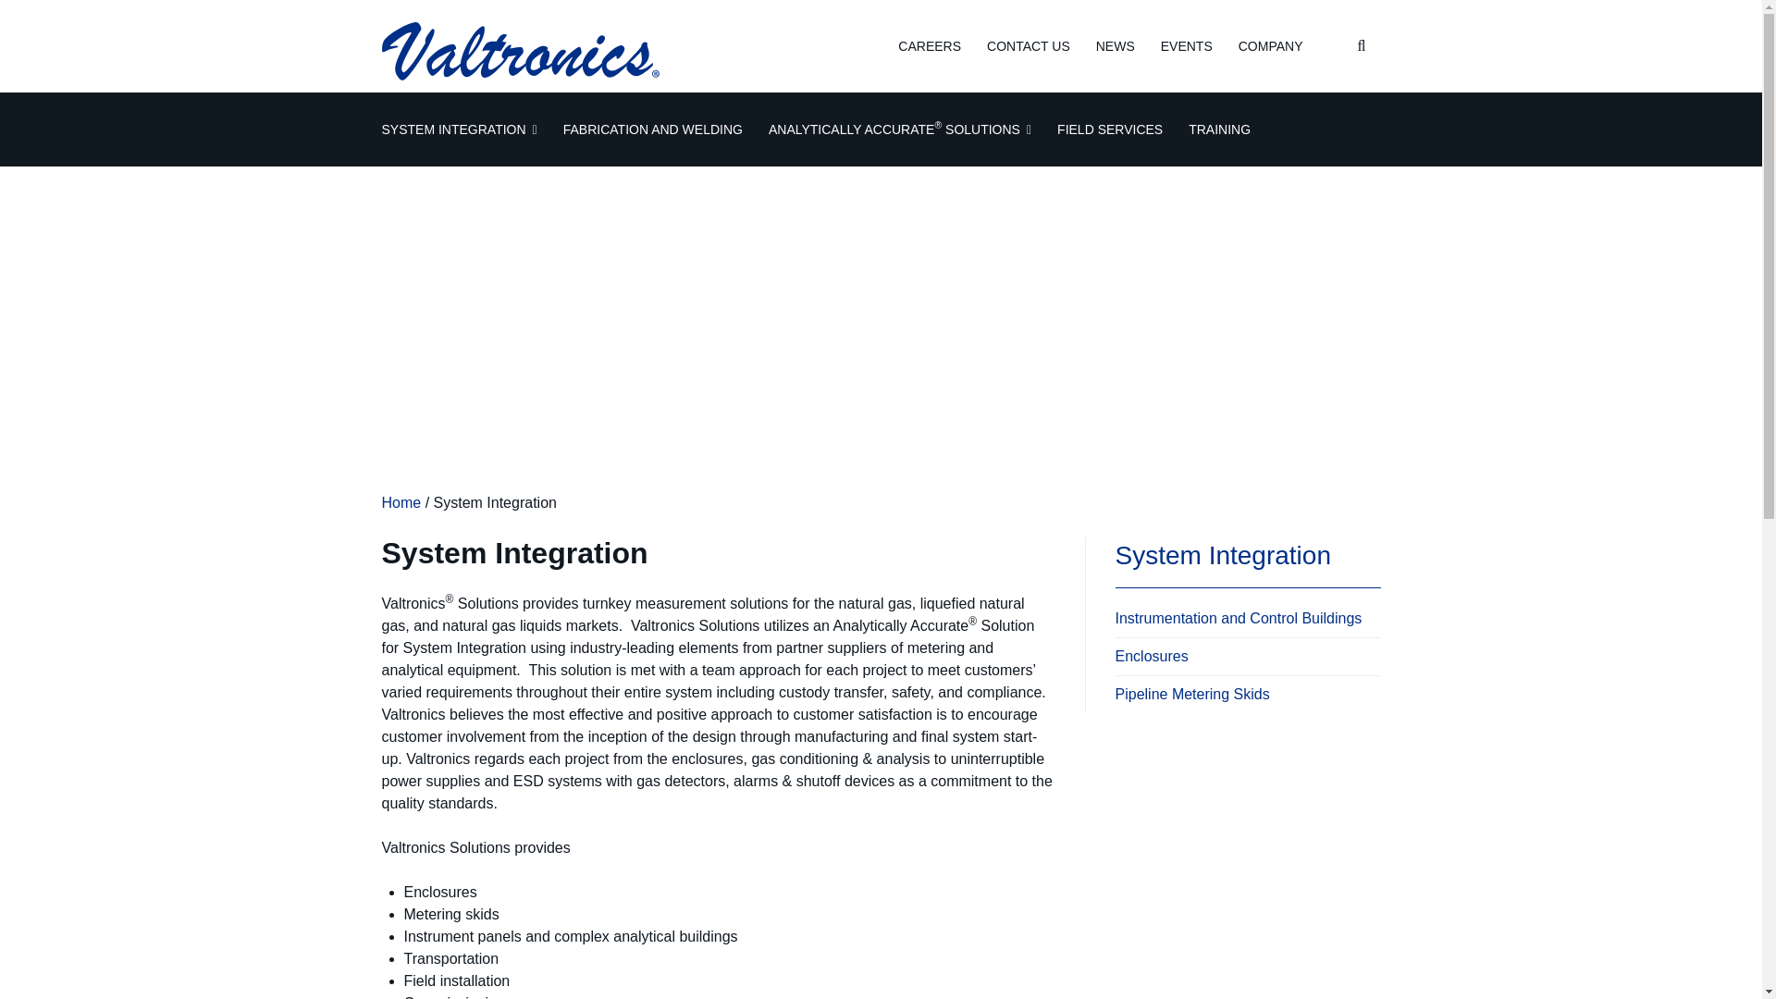  What do you see at coordinates (1248, 697) in the screenshot?
I see `Pipeline Metering Skids` at bounding box center [1248, 697].